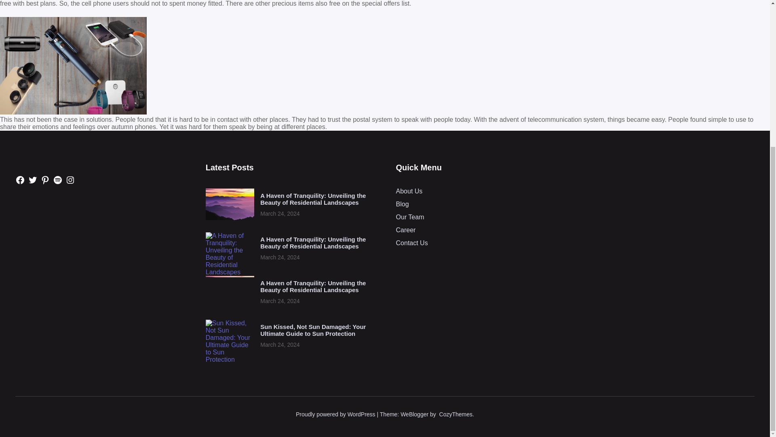  What do you see at coordinates (402, 204) in the screenshot?
I see `Blog` at bounding box center [402, 204].